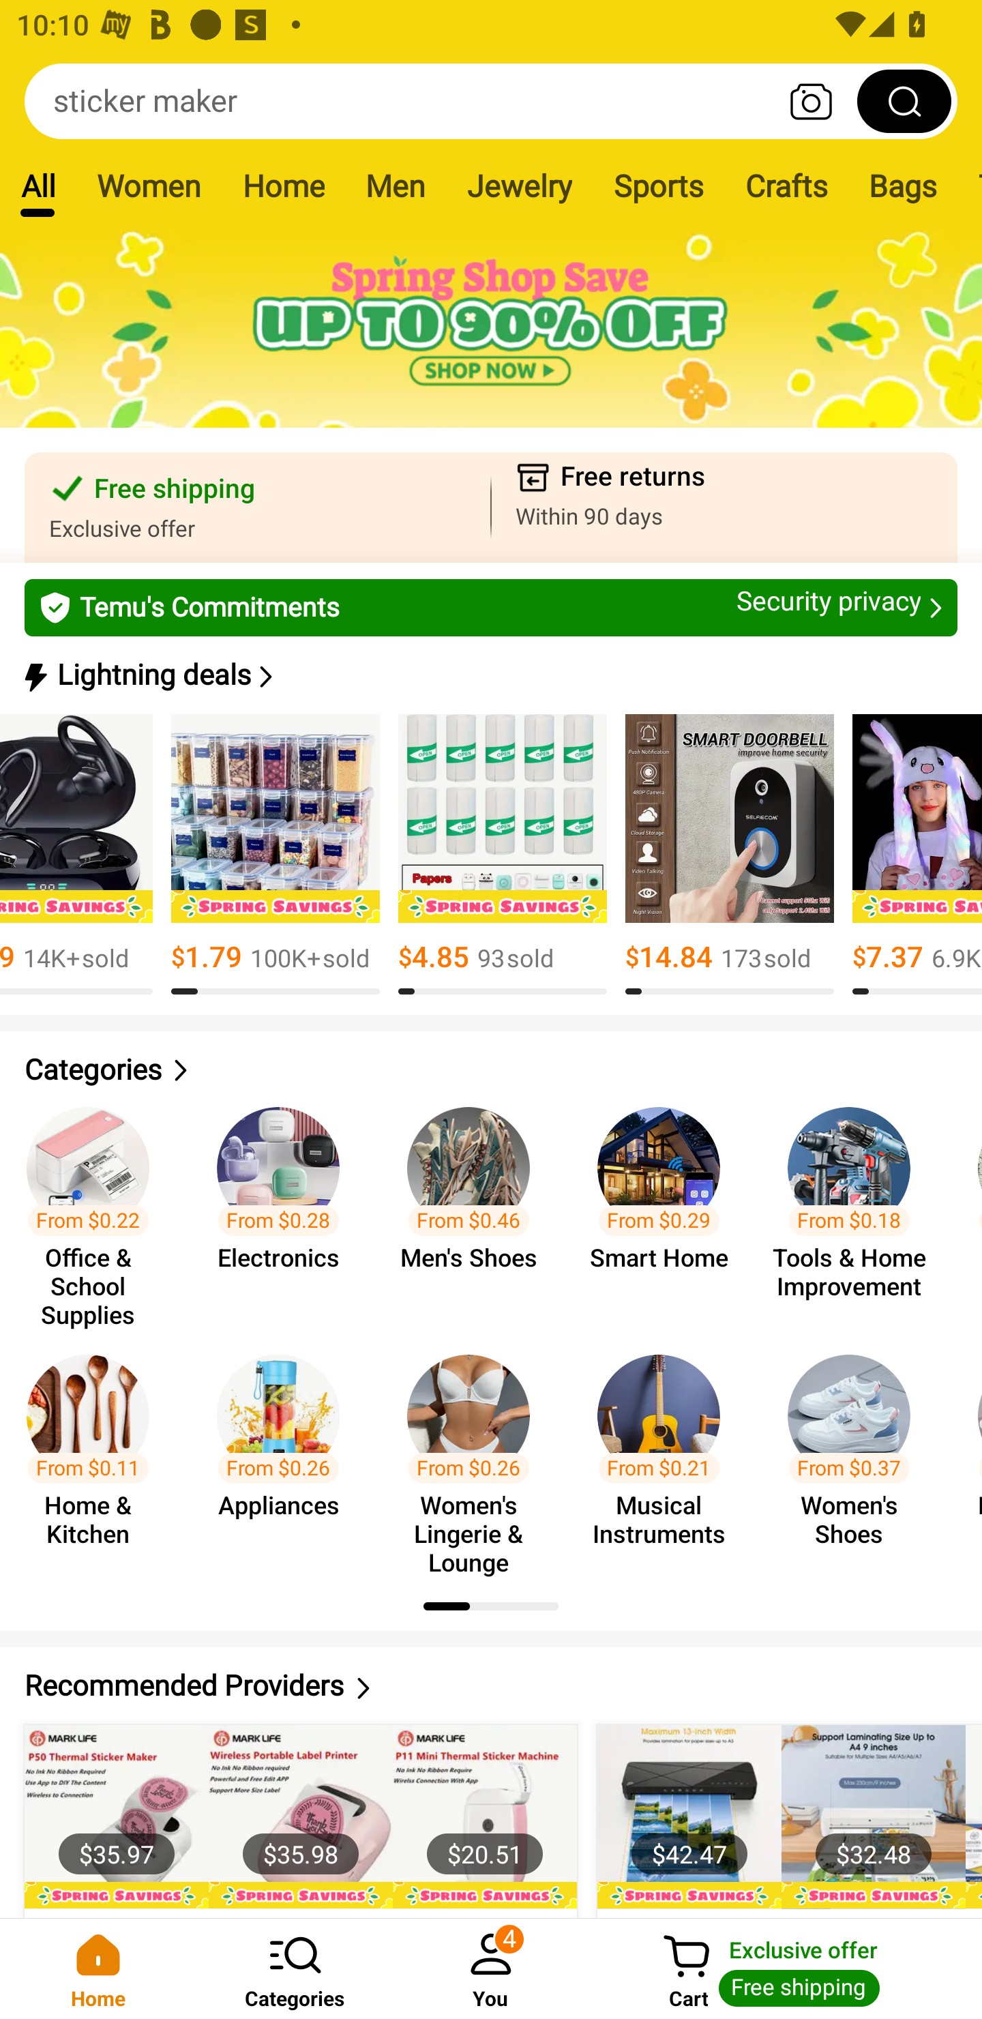 The height and width of the screenshot is (2019, 982). What do you see at coordinates (502, 855) in the screenshot?
I see `$4.85 93￼sold 8.0` at bounding box center [502, 855].